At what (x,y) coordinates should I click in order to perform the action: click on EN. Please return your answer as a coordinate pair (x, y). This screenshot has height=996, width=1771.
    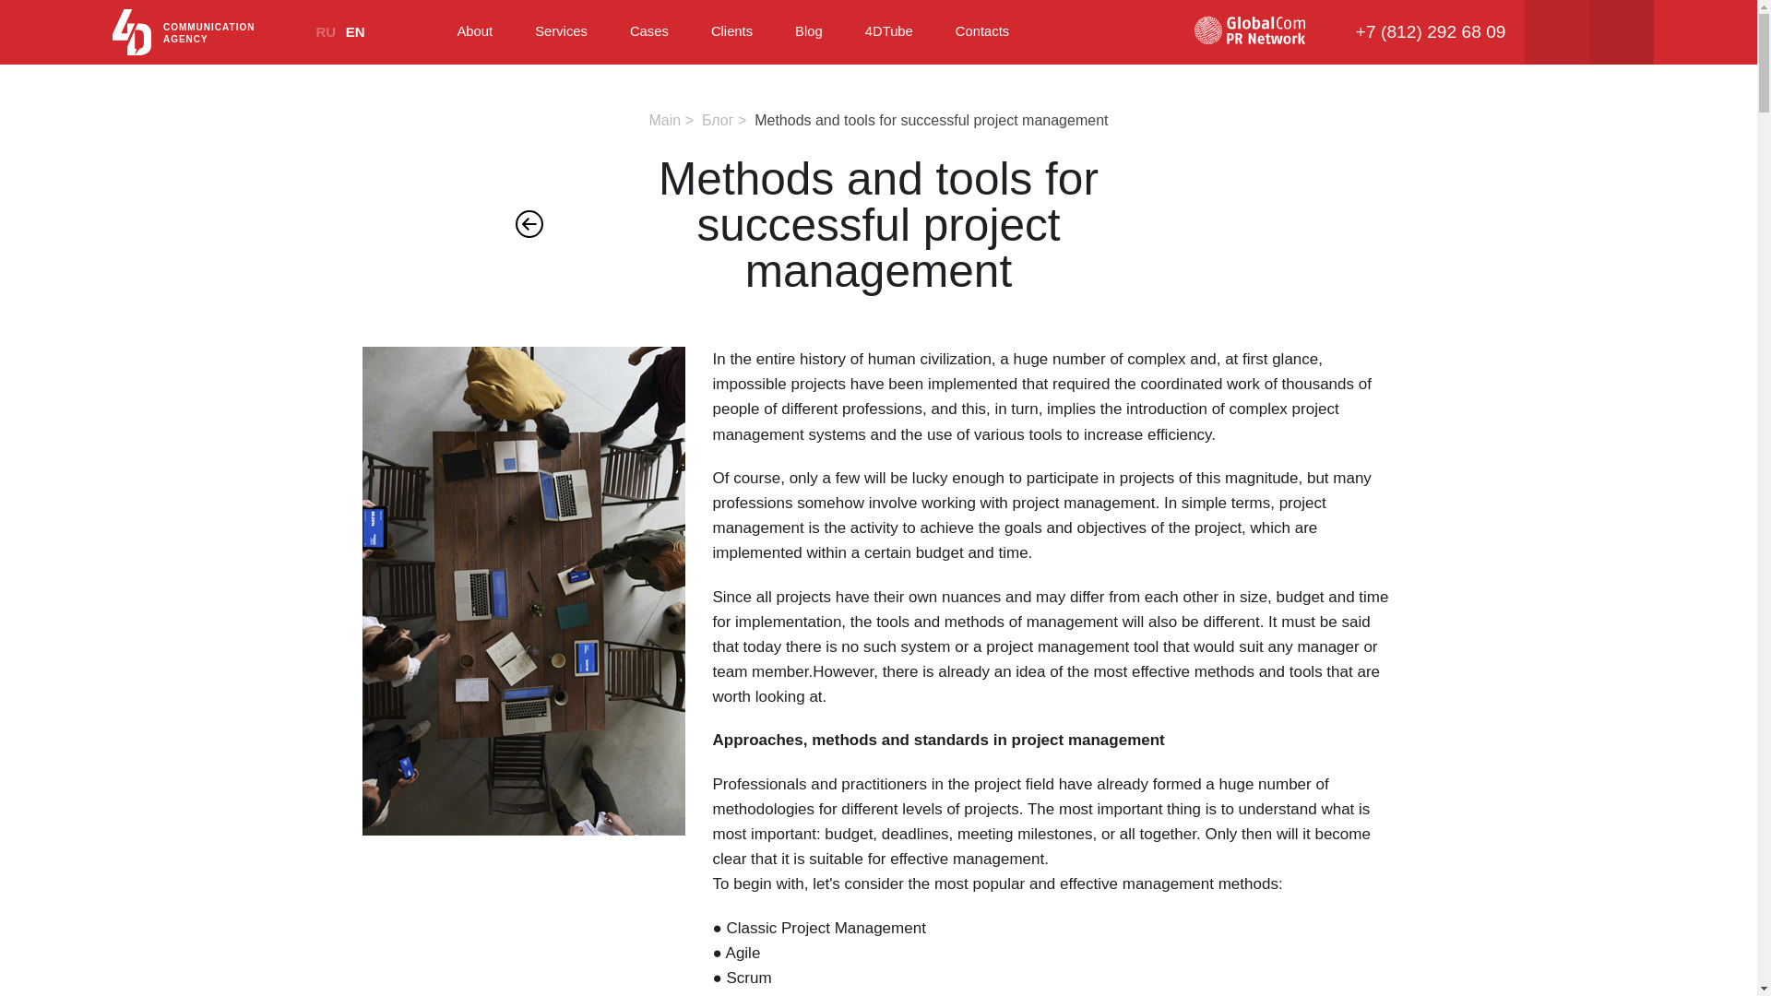
    Looking at the image, I should click on (354, 31).